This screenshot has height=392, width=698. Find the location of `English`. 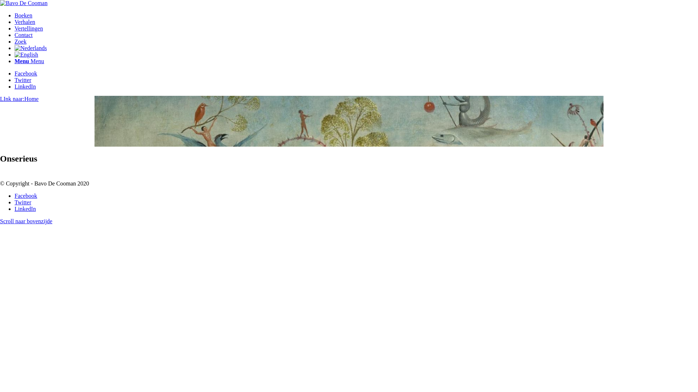

English is located at coordinates (26, 55).